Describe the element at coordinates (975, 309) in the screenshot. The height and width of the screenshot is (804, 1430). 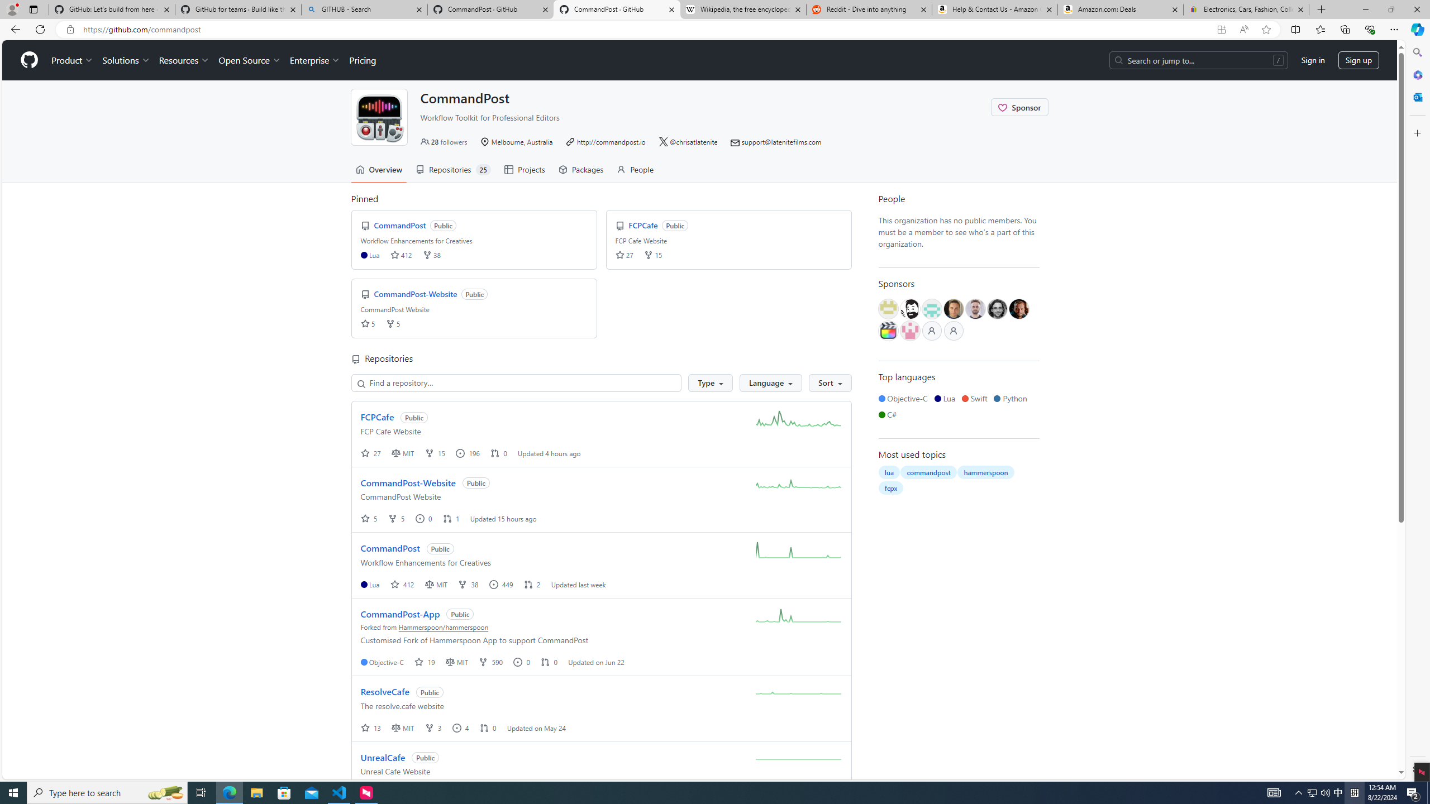
I see `@samplue` at that location.